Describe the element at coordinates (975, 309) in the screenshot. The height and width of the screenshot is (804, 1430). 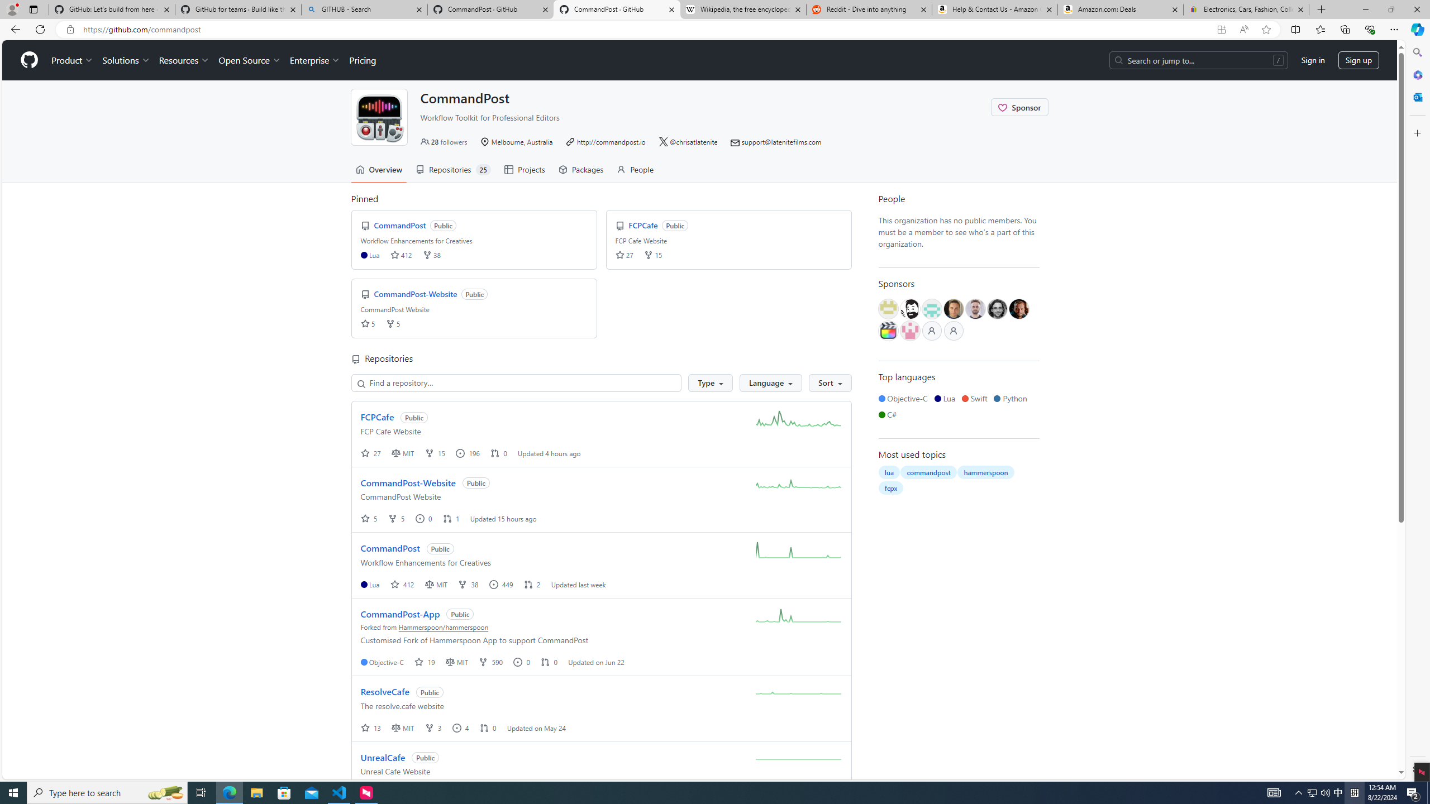
I see `@samplue` at that location.